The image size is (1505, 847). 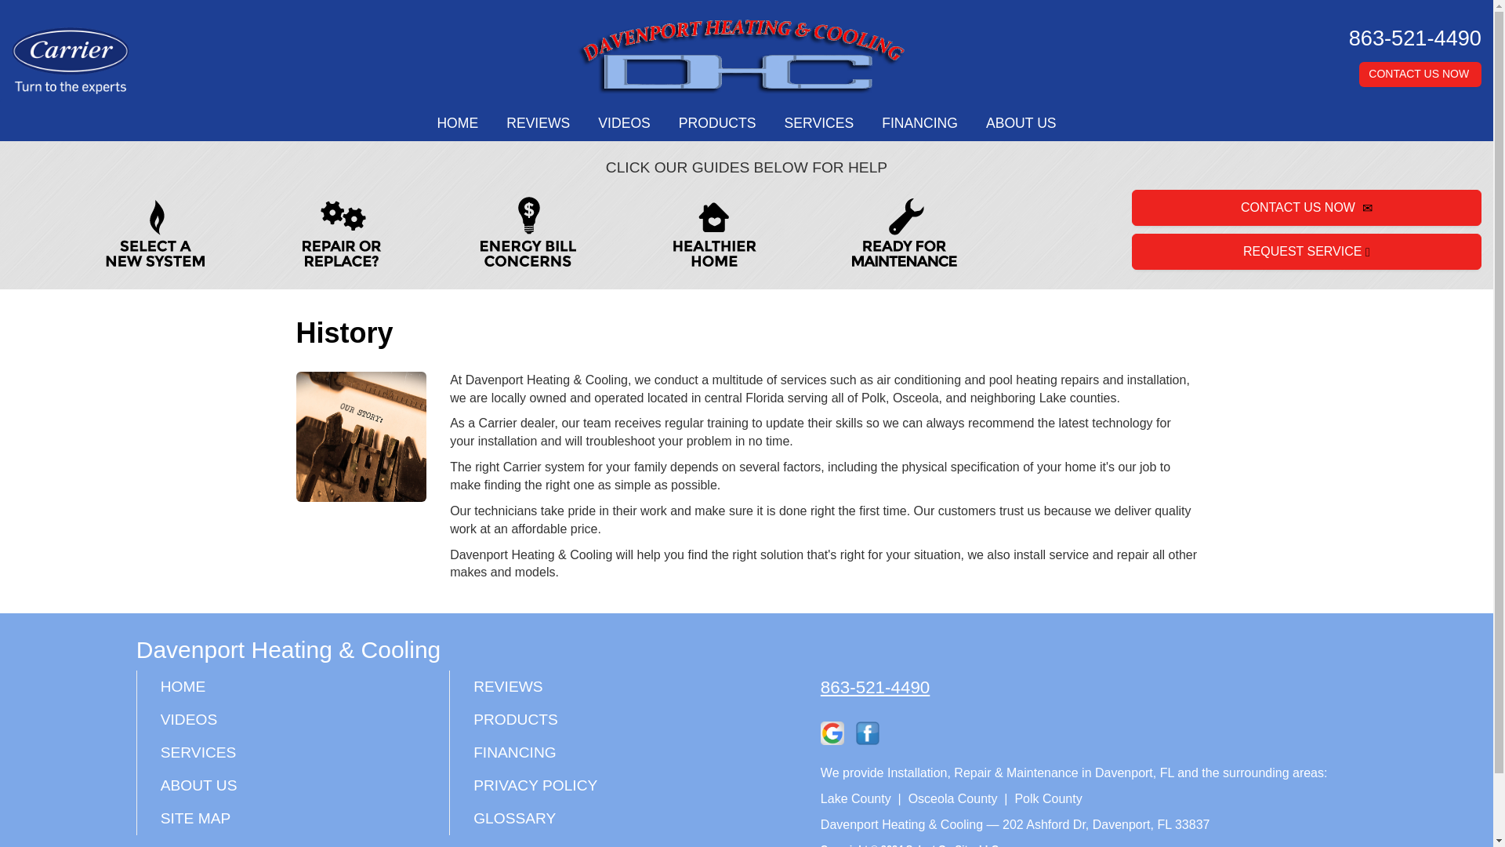 I want to click on VIDEOS, so click(x=623, y=124).